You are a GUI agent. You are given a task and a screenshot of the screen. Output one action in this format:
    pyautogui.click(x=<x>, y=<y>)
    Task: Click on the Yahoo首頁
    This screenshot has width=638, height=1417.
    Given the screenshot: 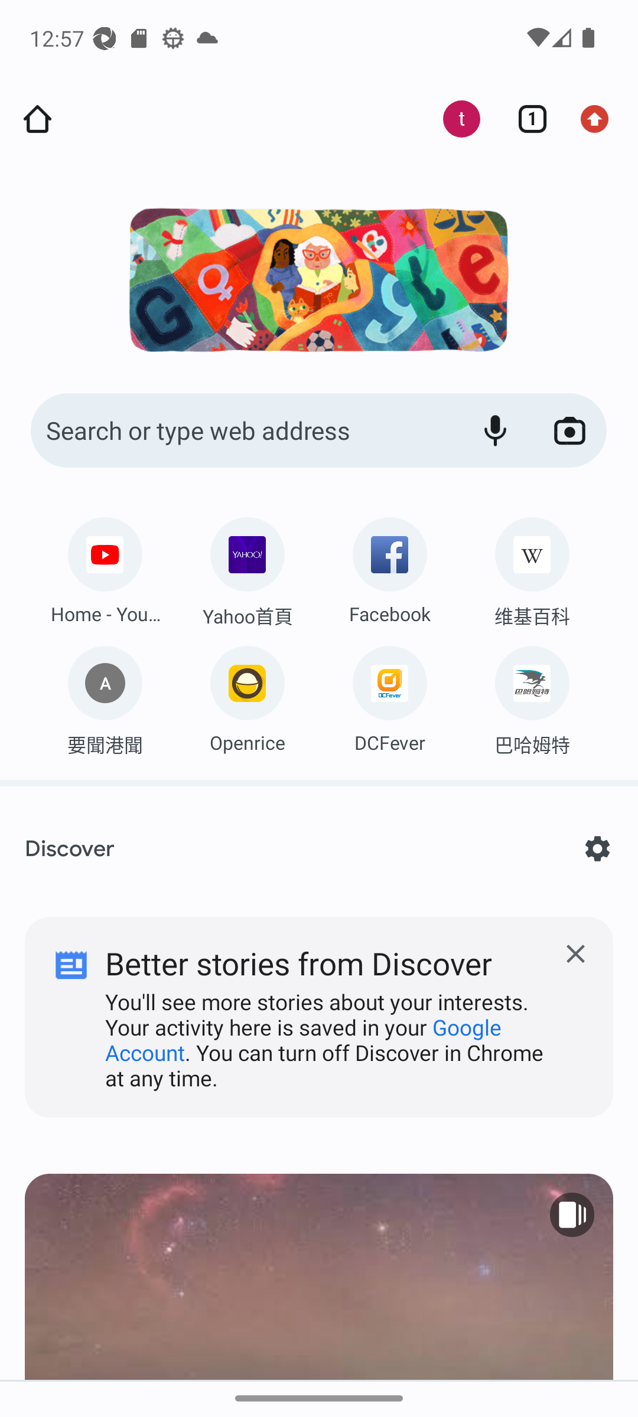 What is the action you would take?
    pyautogui.click(x=247, y=568)
    